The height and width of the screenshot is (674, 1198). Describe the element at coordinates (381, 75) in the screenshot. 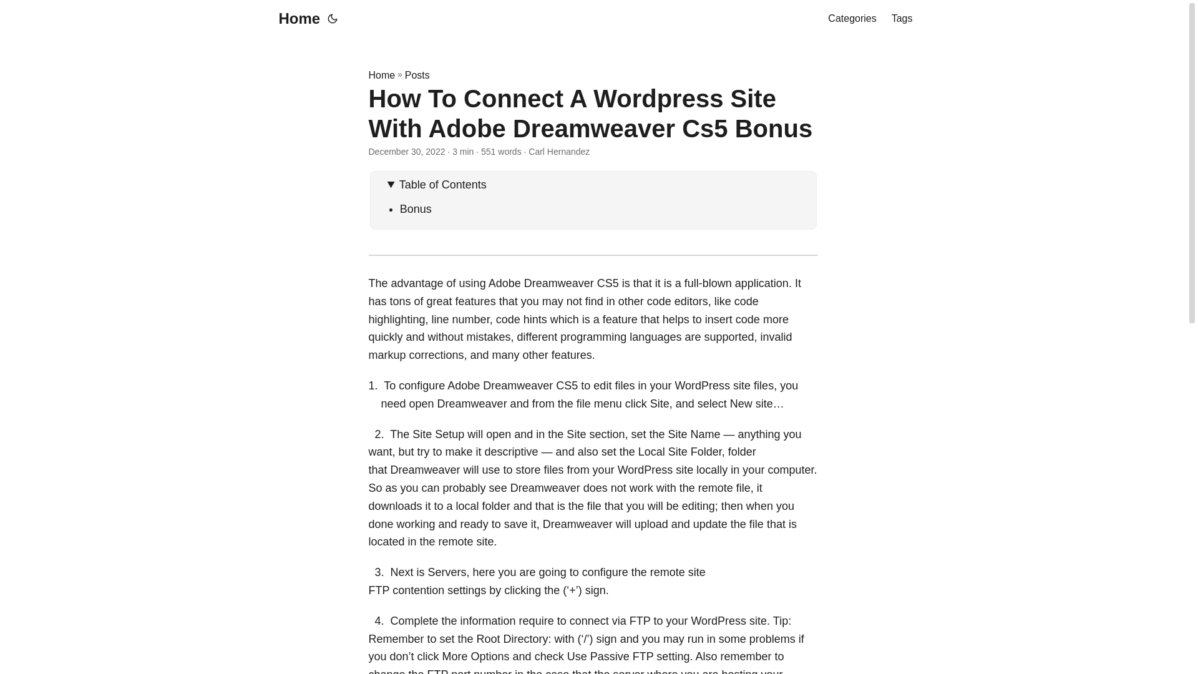

I see `Home` at that location.